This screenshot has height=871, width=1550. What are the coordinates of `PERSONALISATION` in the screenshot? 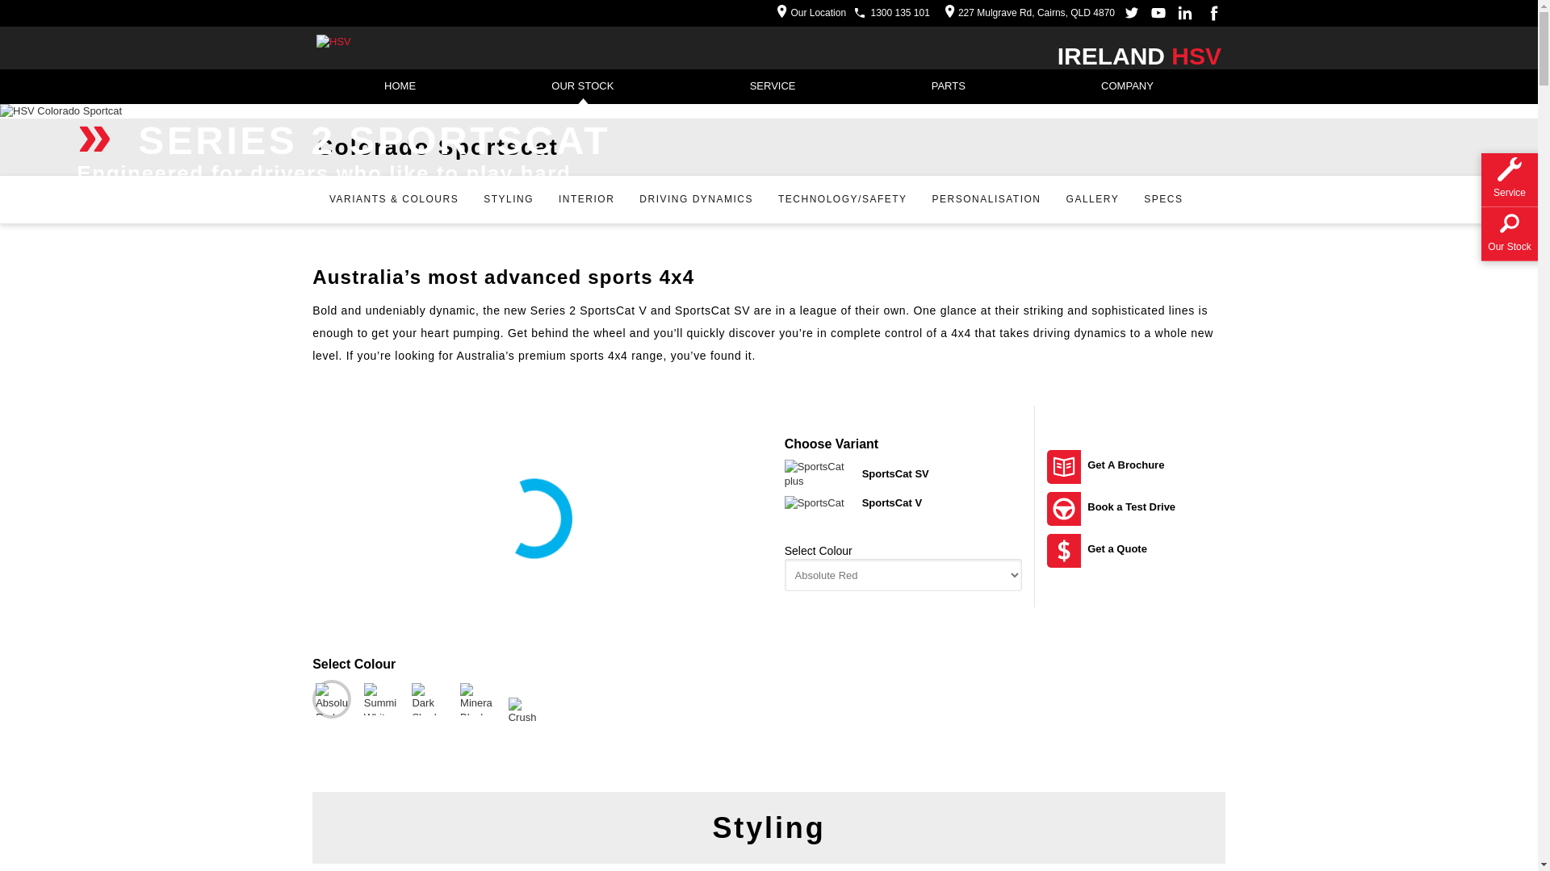 It's located at (987, 200).